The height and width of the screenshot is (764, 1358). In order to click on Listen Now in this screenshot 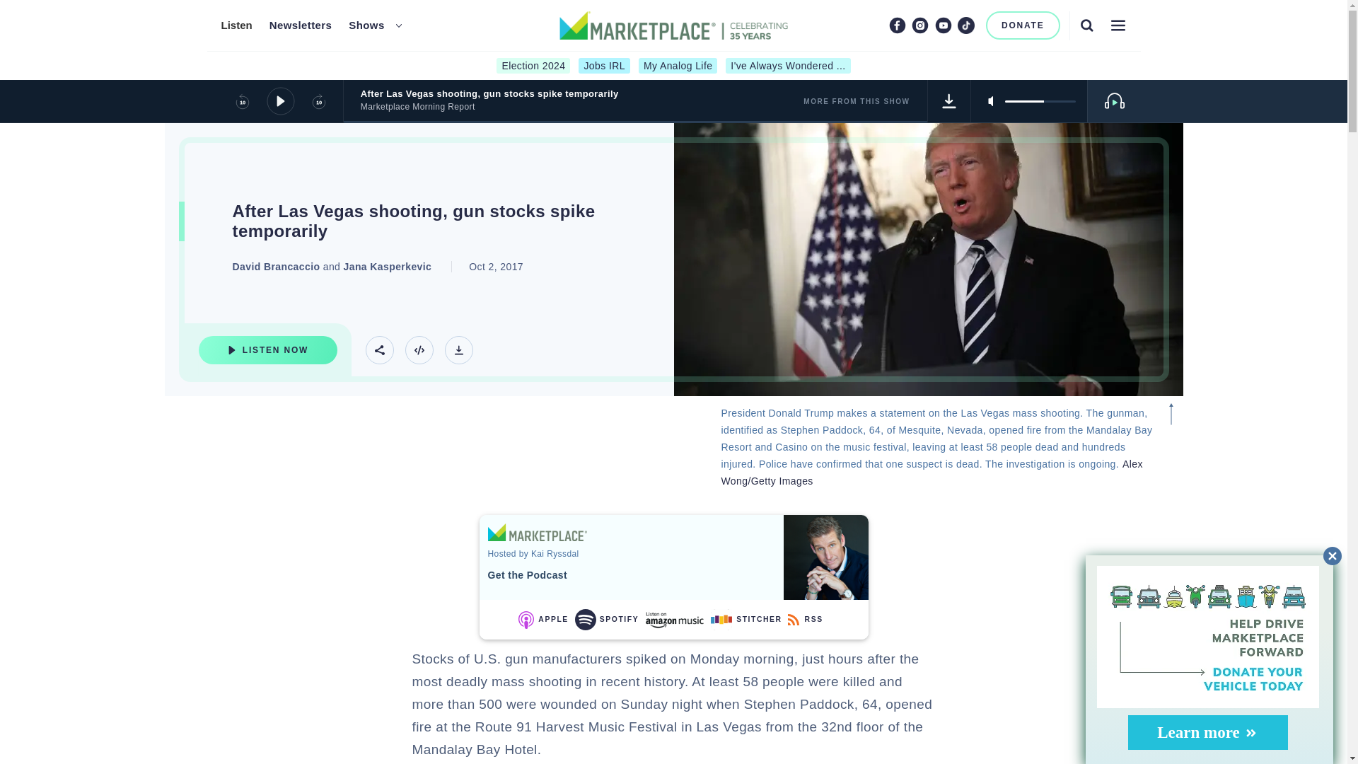, I will do `click(267, 349)`.